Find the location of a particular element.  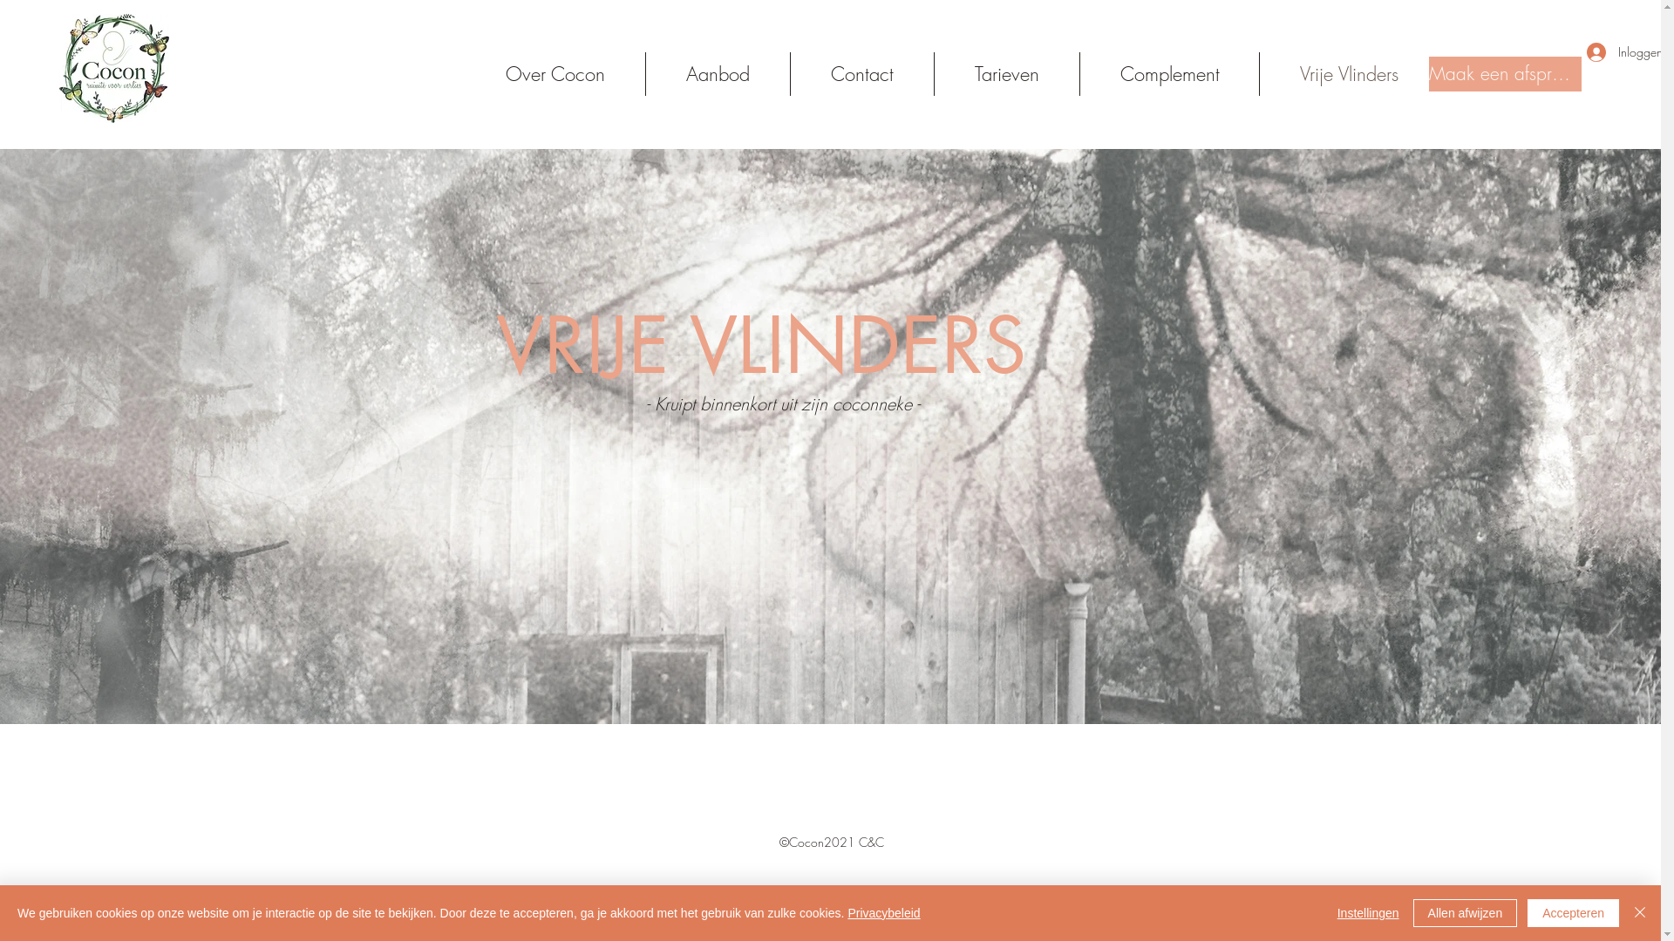

Allen afwijzen is located at coordinates (1466, 913).